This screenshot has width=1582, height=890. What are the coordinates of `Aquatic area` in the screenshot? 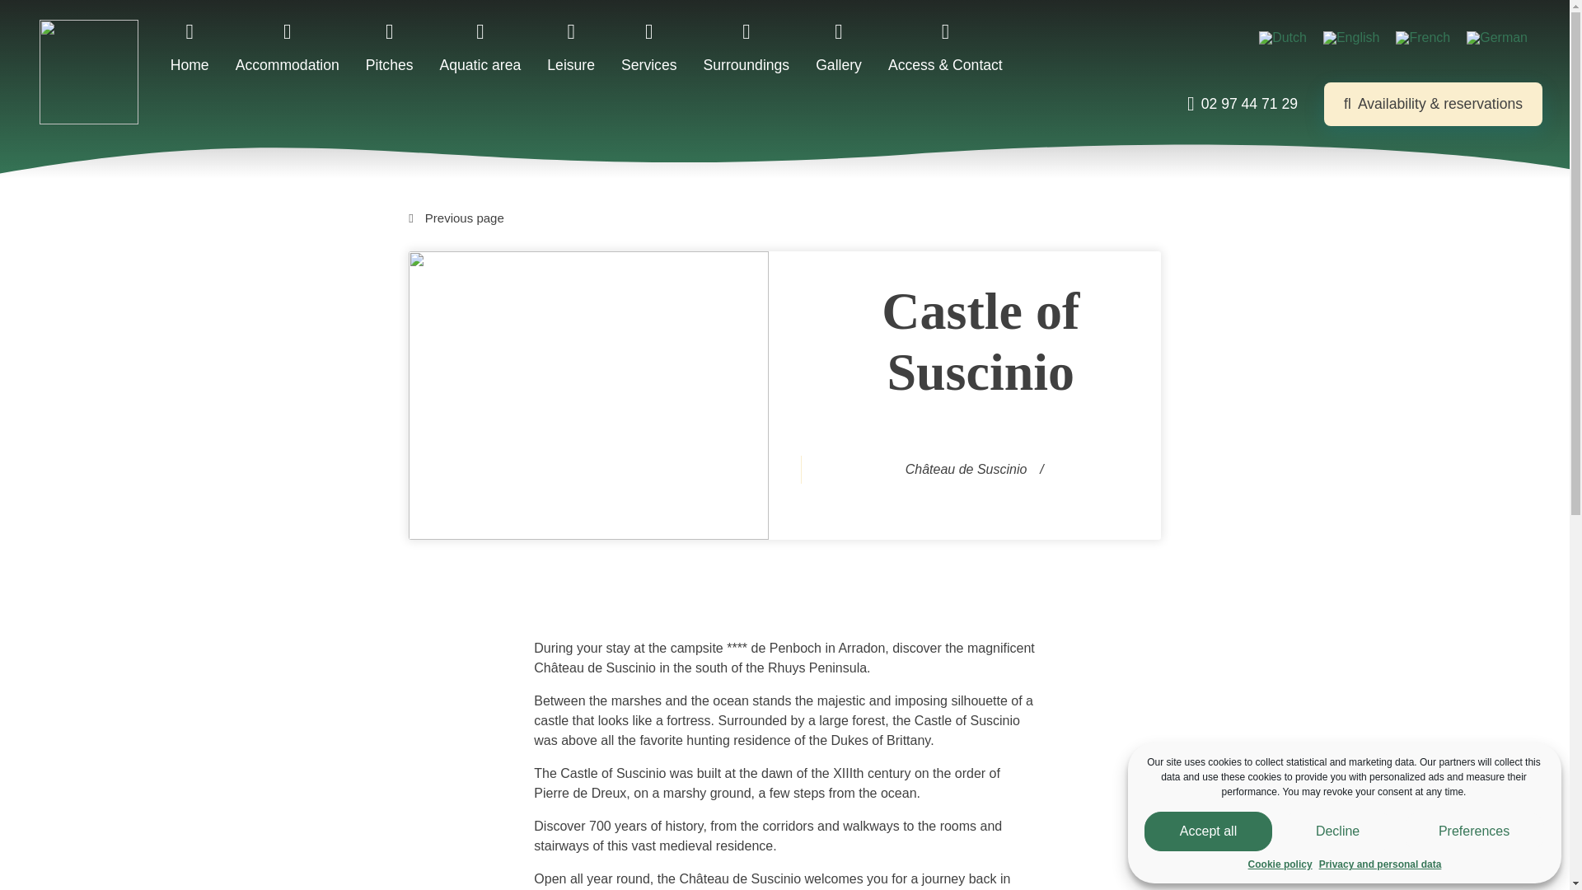 It's located at (480, 46).